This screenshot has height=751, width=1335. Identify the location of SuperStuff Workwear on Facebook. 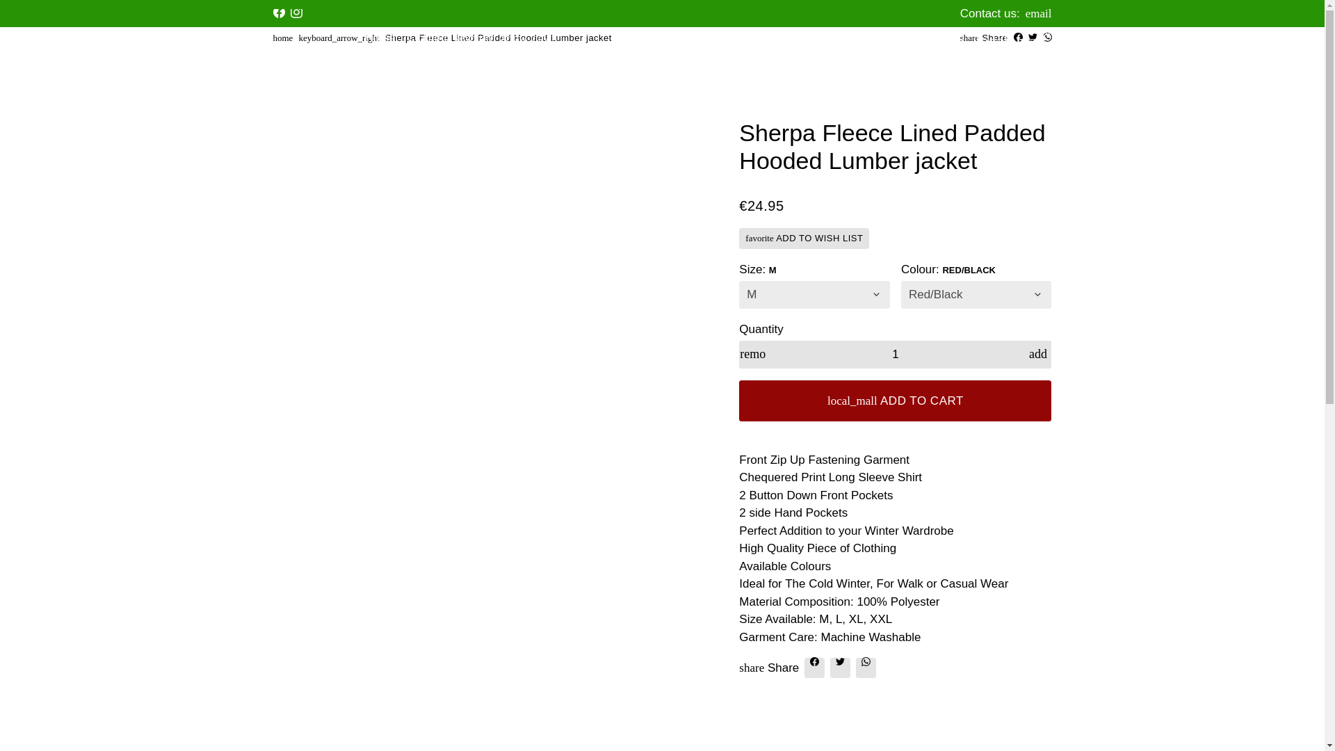
(278, 13).